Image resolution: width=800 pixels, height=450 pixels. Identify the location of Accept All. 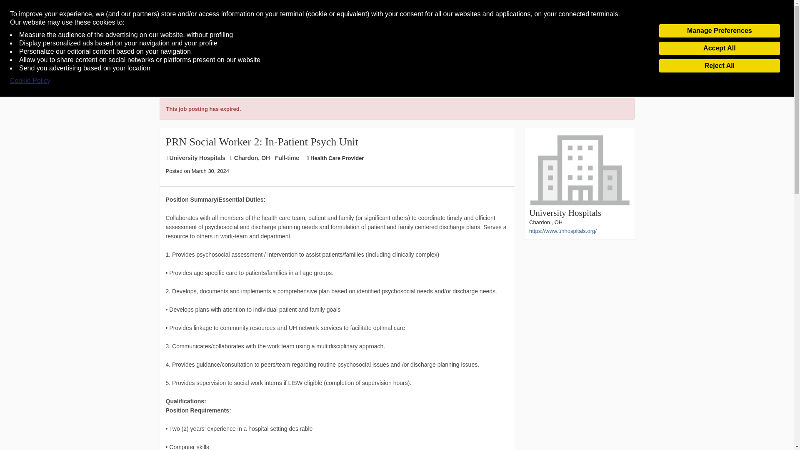
(719, 48).